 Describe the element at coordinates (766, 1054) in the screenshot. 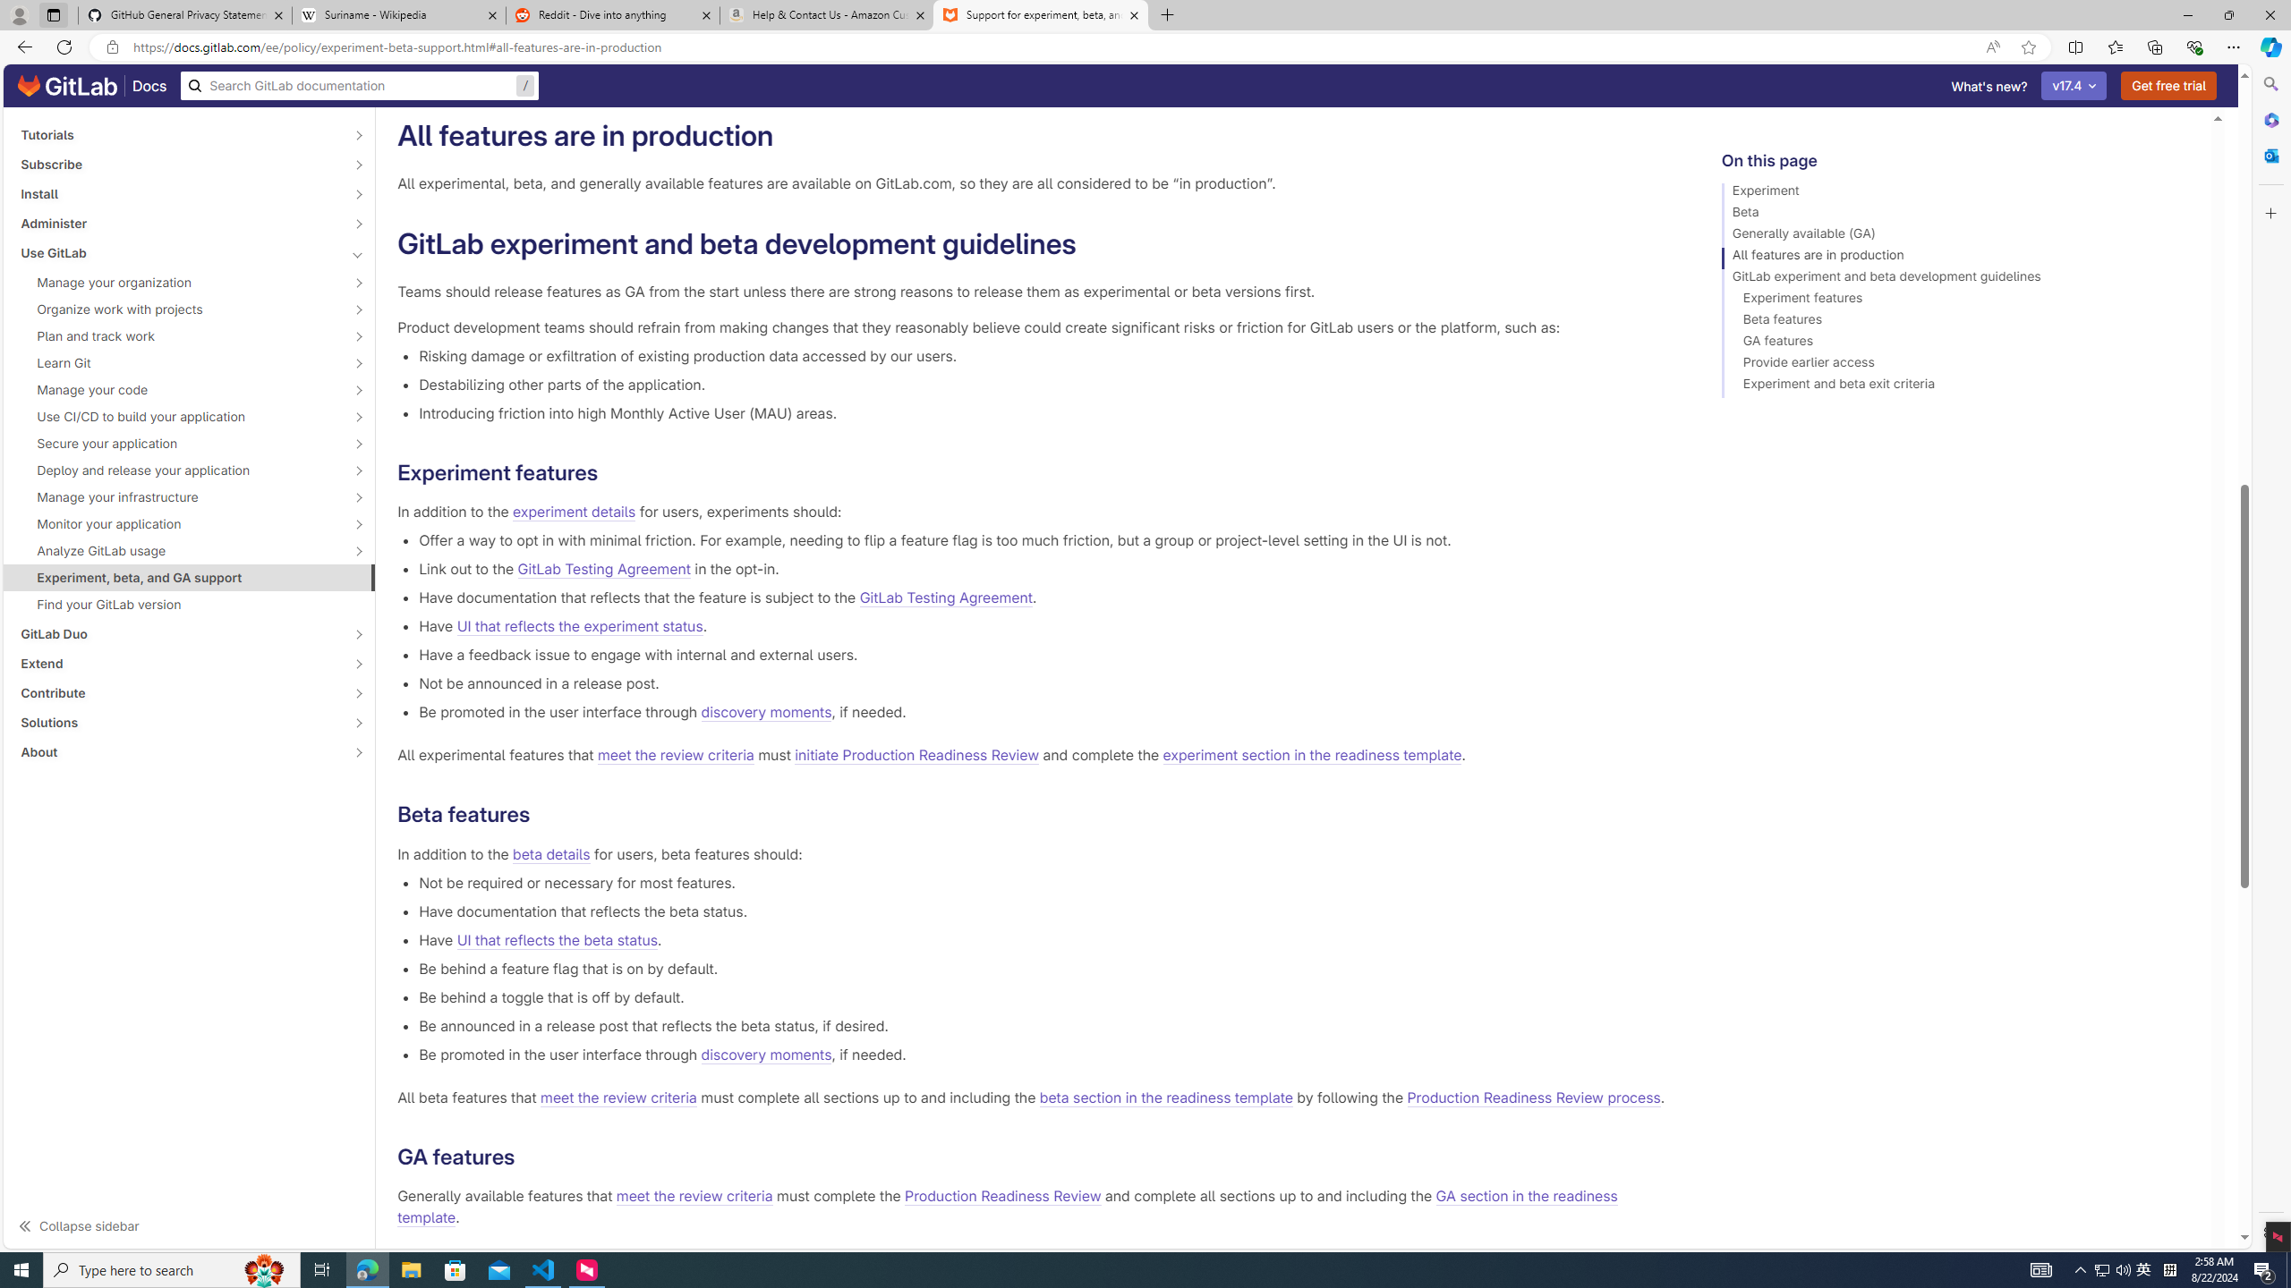

I see `discovery moments` at that location.